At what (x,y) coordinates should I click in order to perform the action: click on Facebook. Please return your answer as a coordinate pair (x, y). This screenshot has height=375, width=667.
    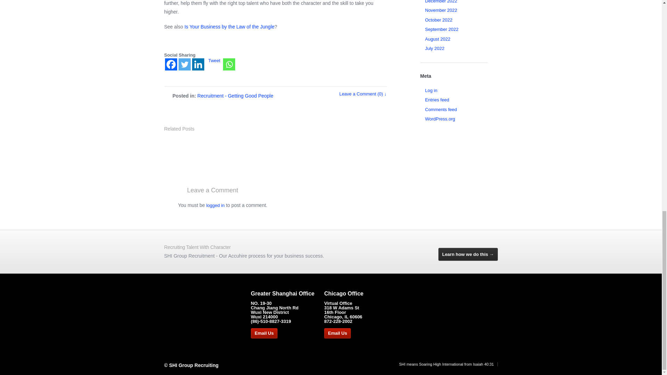
    Looking at the image, I should click on (171, 65).